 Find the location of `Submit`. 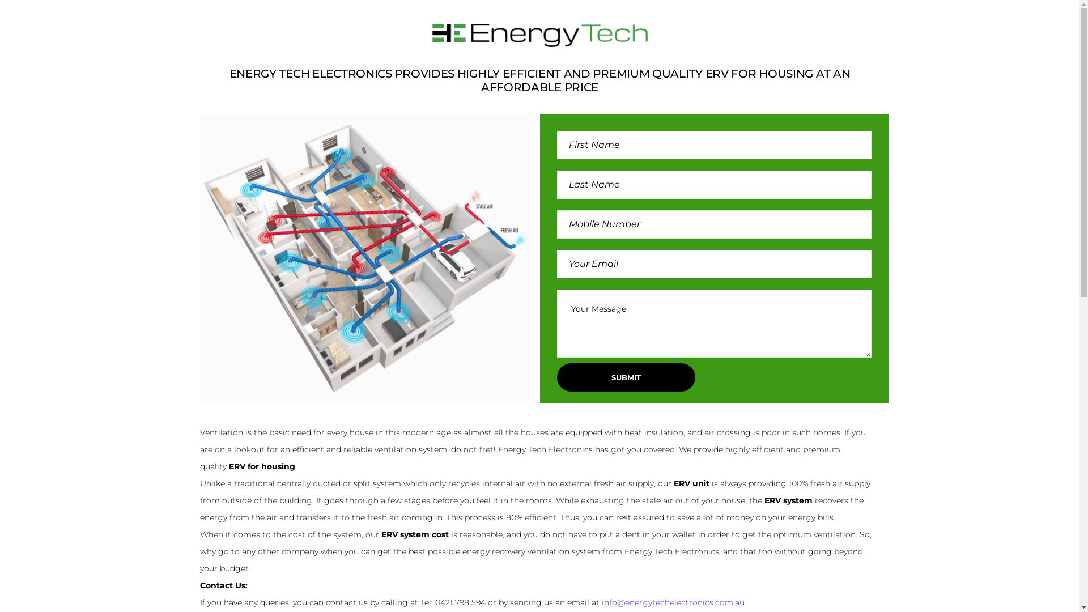

Submit is located at coordinates (626, 377).